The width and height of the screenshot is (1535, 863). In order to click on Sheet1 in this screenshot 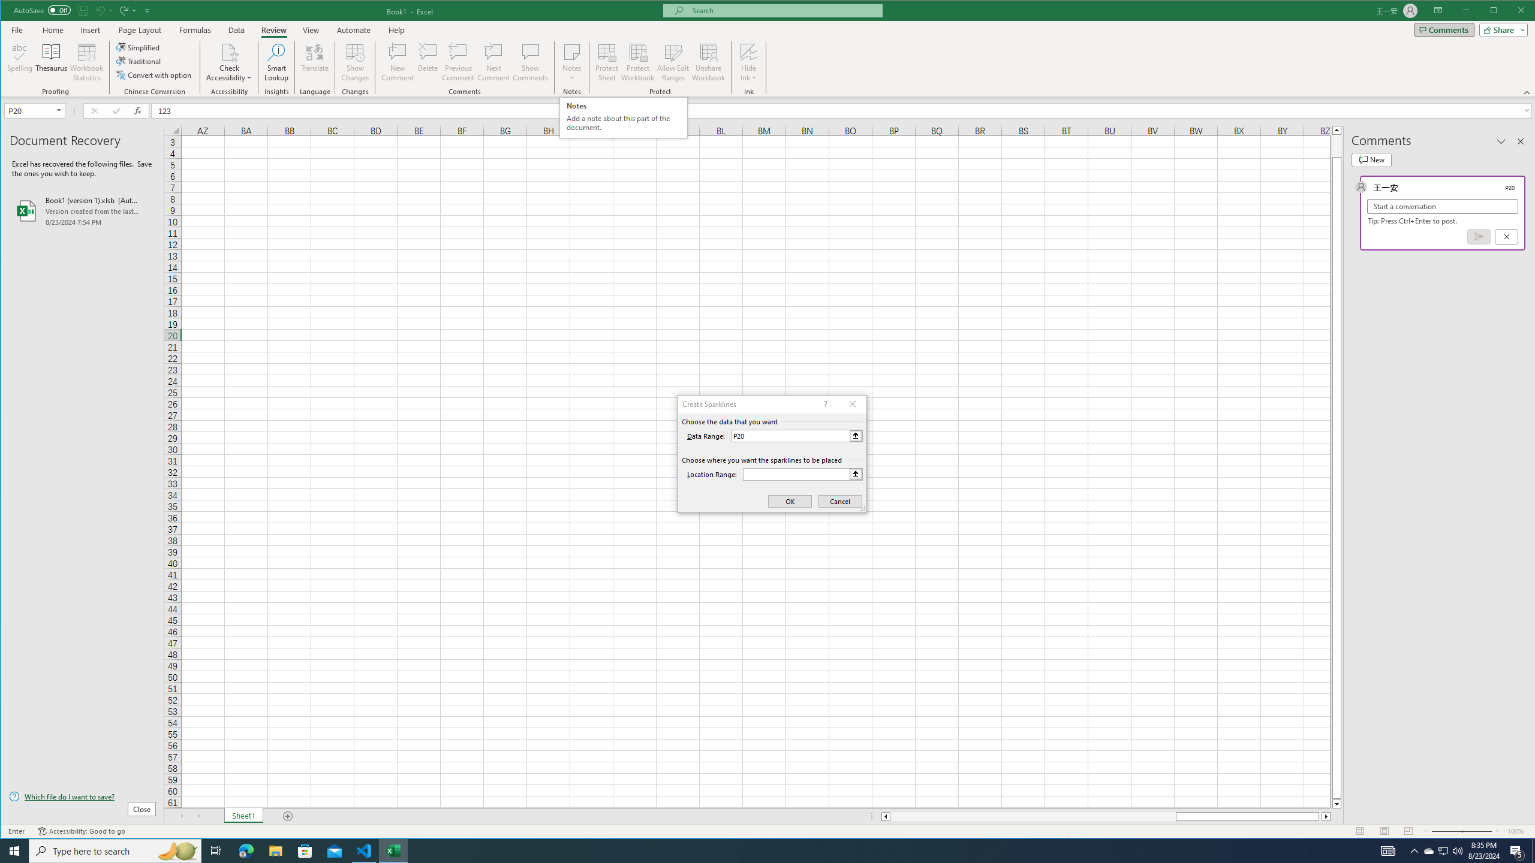, I will do `click(243, 816)`.